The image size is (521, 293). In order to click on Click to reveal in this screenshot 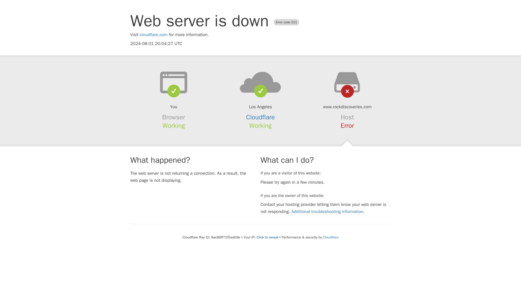, I will do `click(268, 237)`.